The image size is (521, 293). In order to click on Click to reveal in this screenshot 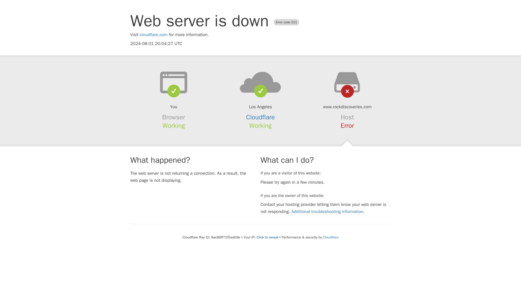, I will do `click(268, 237)`.